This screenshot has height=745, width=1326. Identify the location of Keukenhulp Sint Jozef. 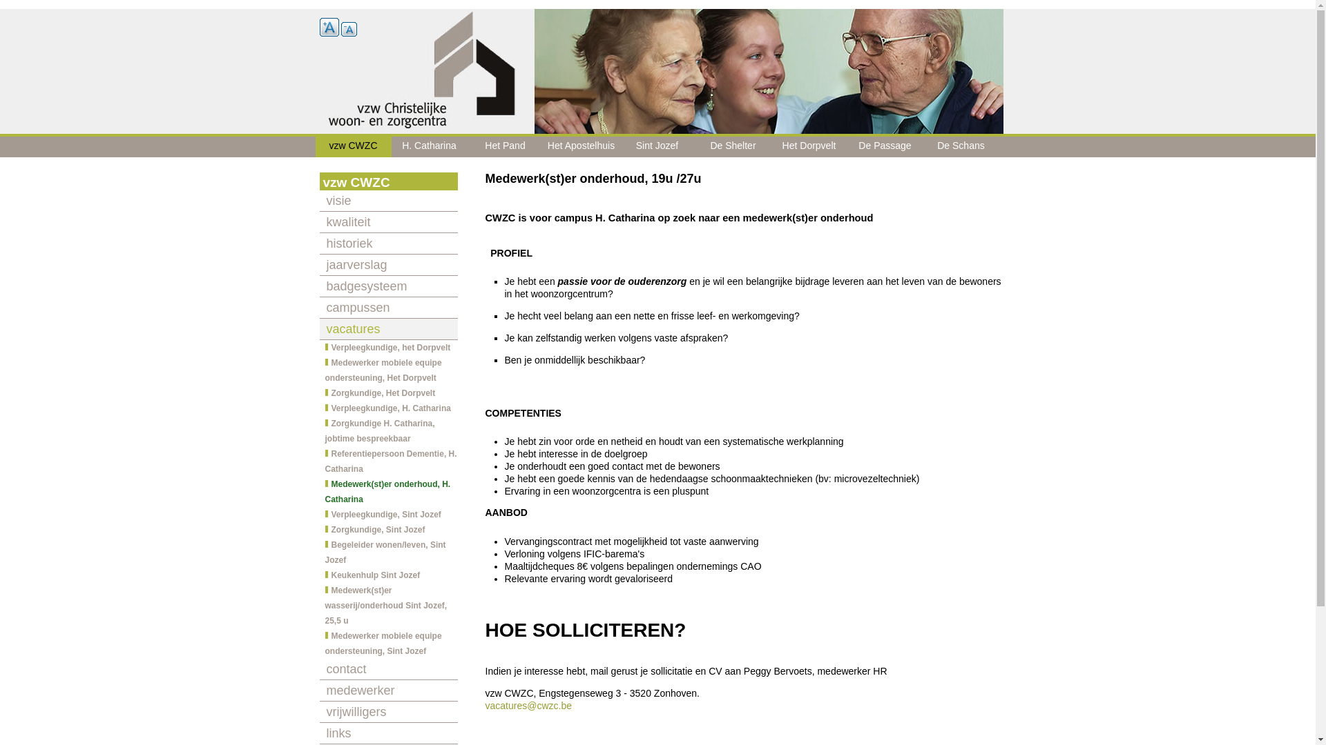
(388, 575).